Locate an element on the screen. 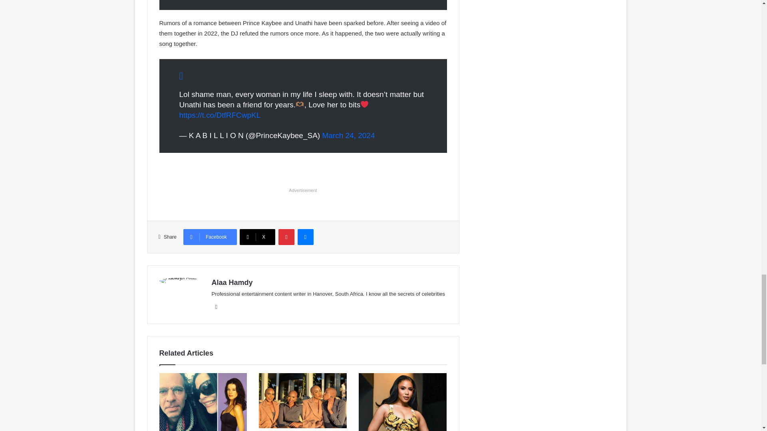 The height and width of the screenshot is (431, 767). Messenger is located at coordinates (305, 237).